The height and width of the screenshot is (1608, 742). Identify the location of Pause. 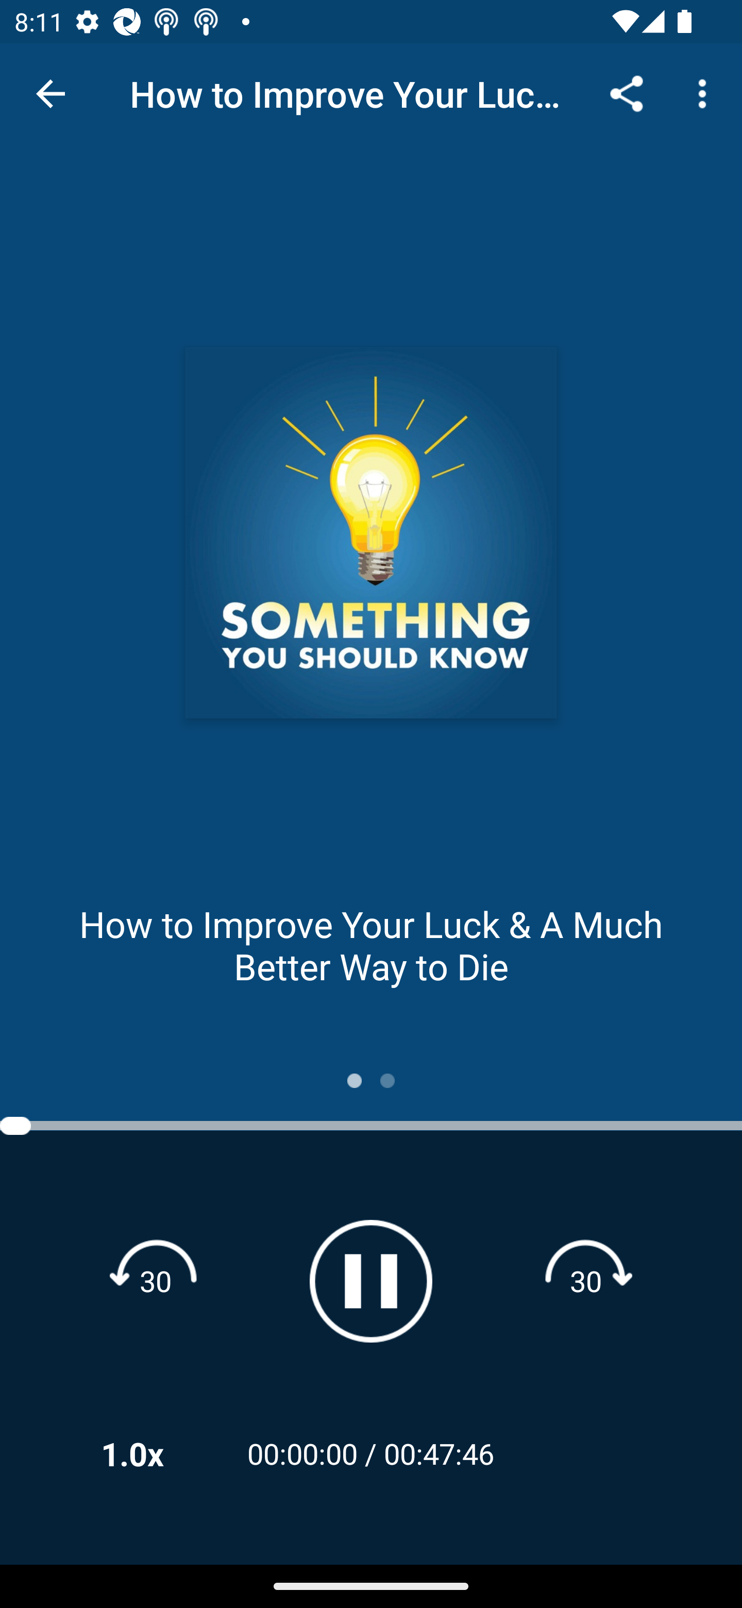
(371, 1281).